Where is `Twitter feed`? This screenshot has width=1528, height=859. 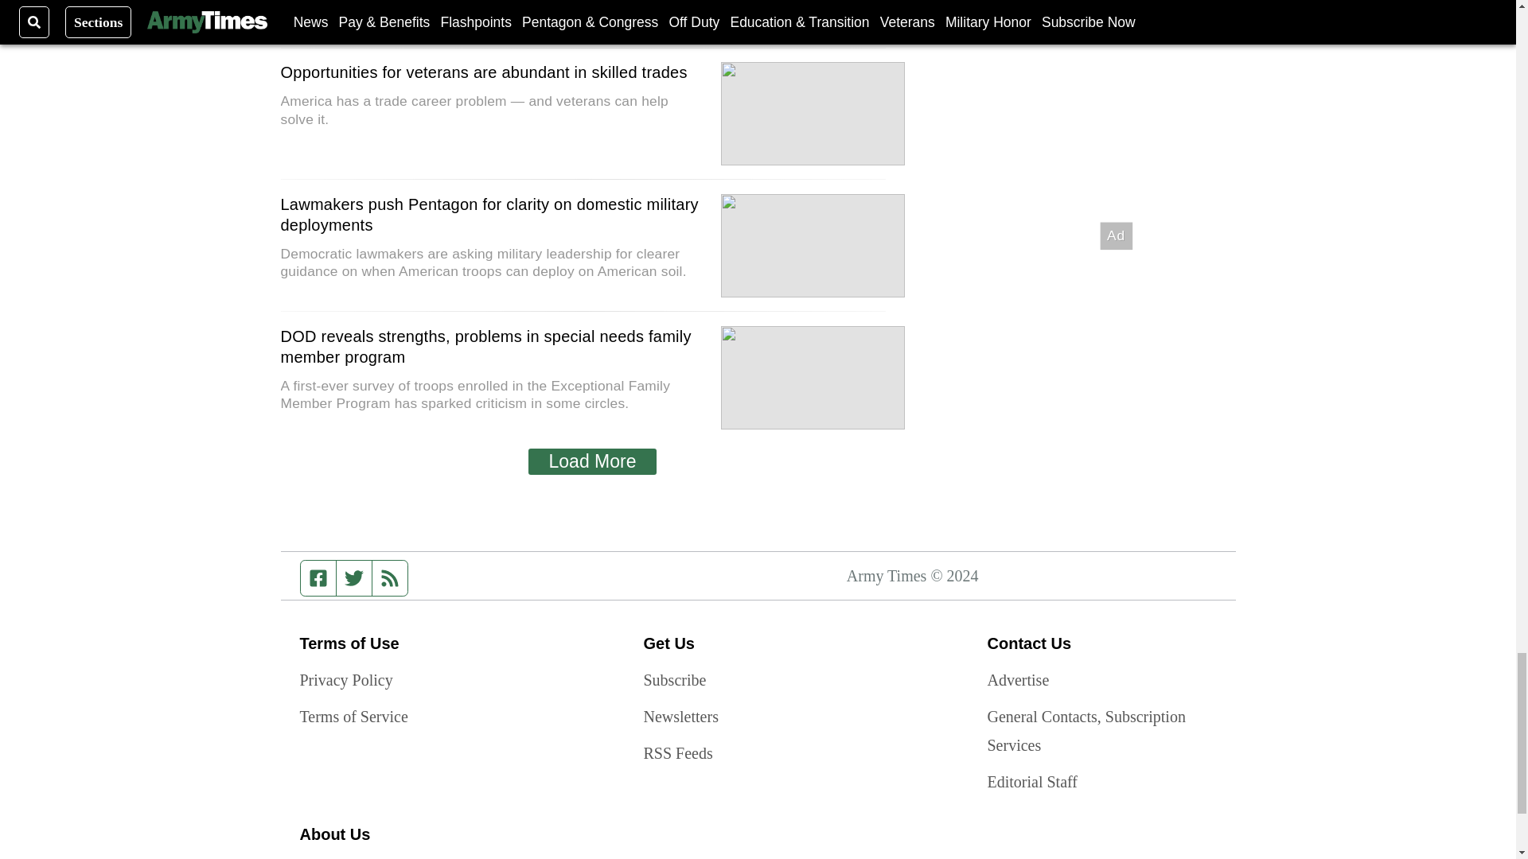 Twitter feed is located at coordinates (353, 577).